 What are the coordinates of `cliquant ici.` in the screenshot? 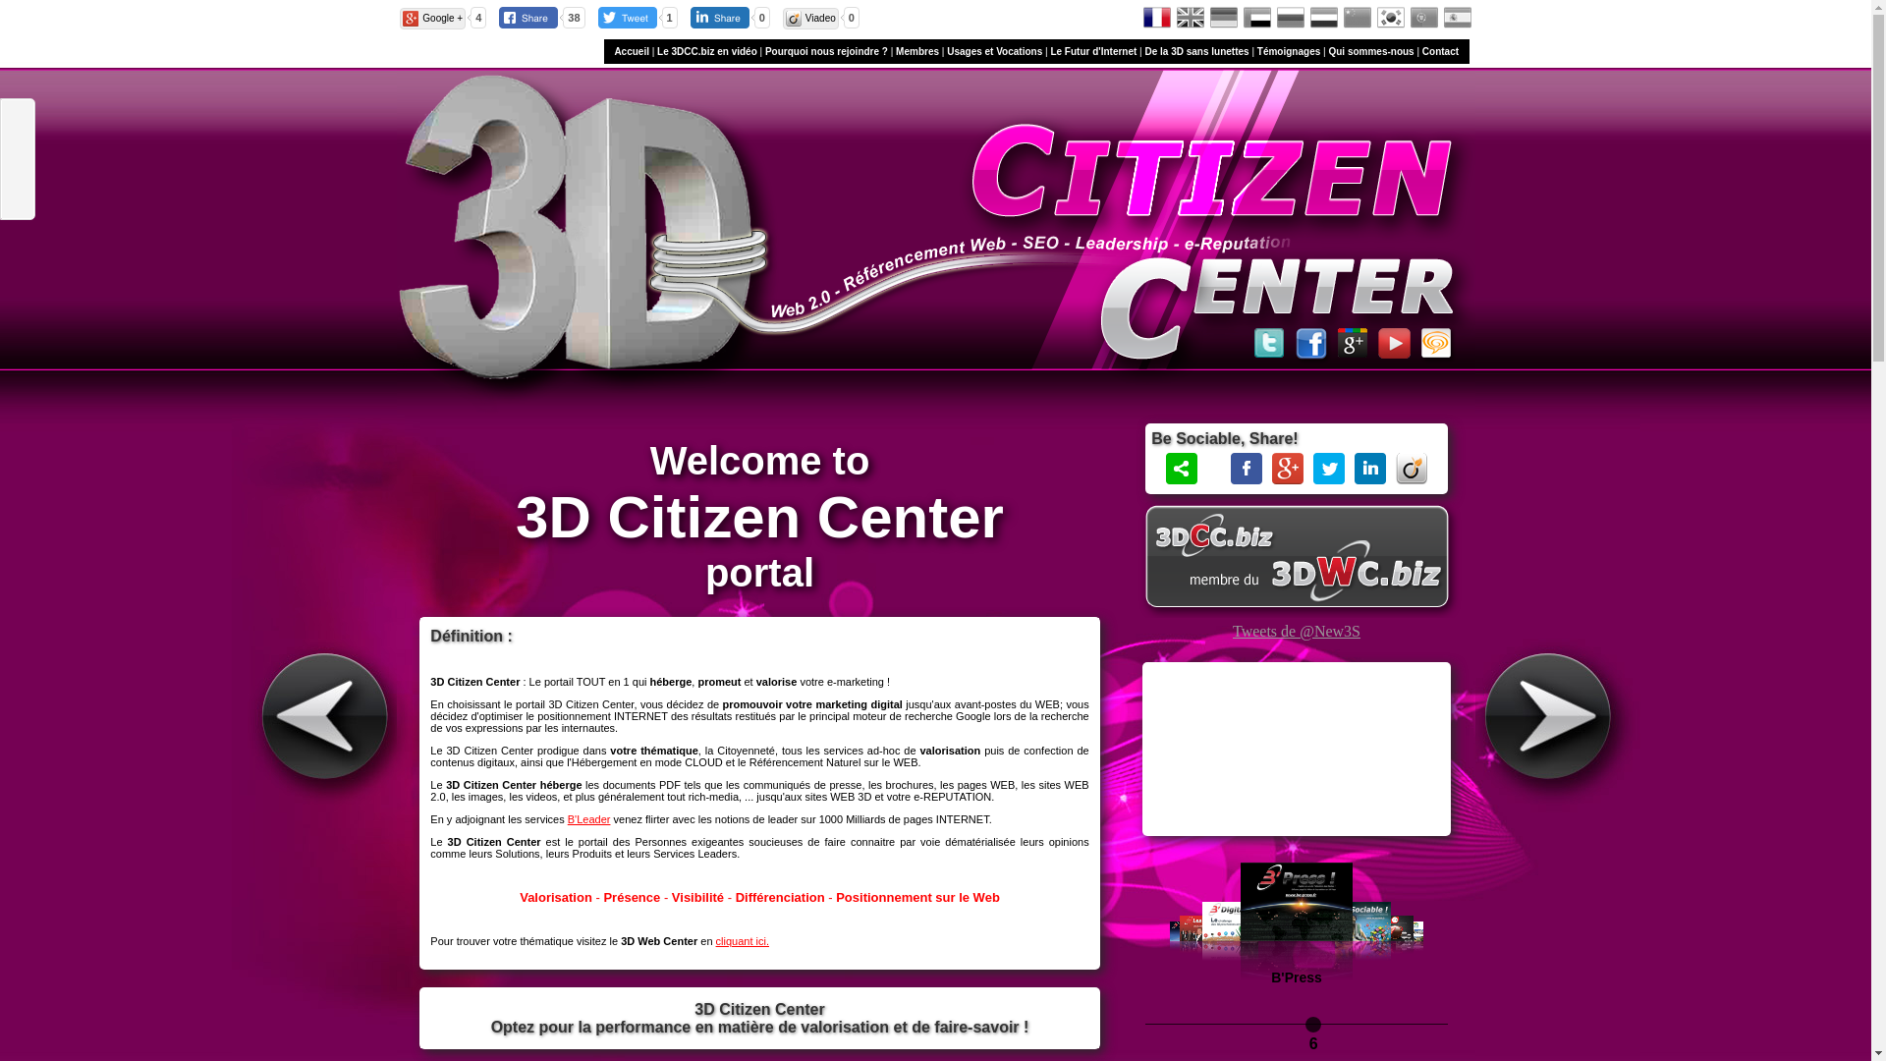 It's located at (743, 941).